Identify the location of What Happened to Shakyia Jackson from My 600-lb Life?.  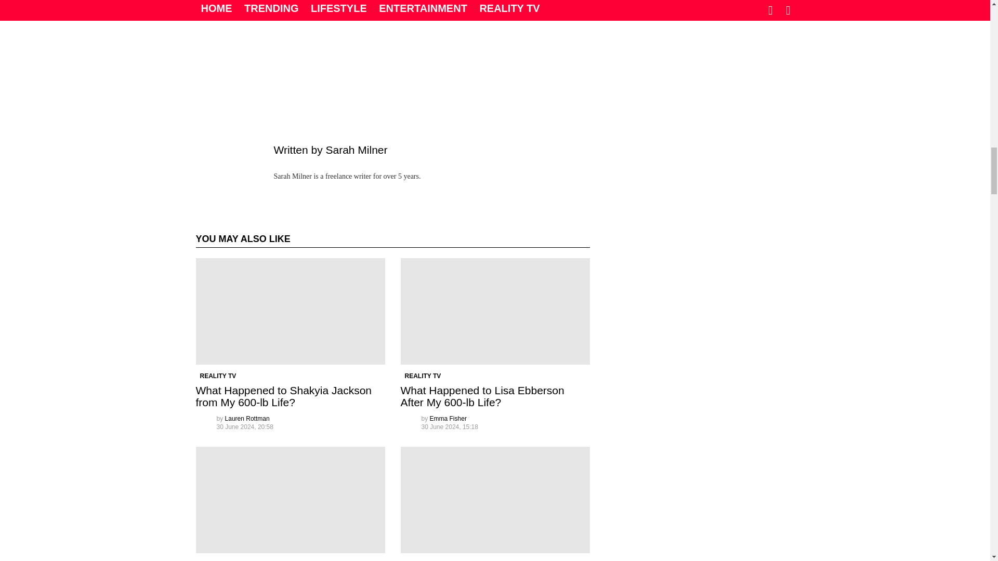
(283, 396).